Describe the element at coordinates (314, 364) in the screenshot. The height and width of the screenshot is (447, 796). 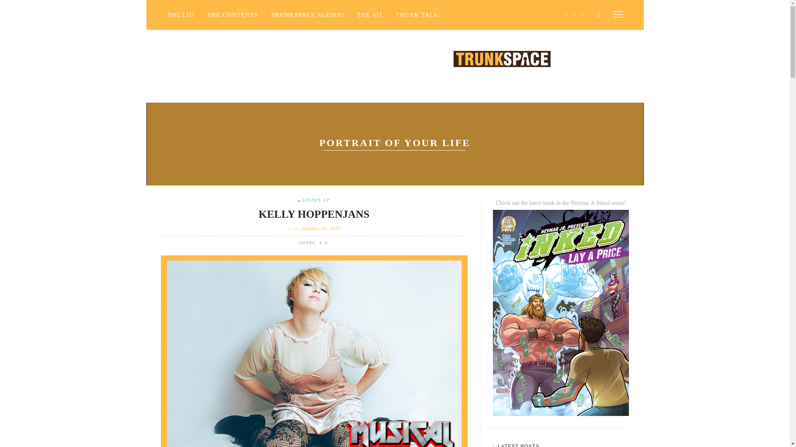
I see `Kelly Hoppenjans` at that location.